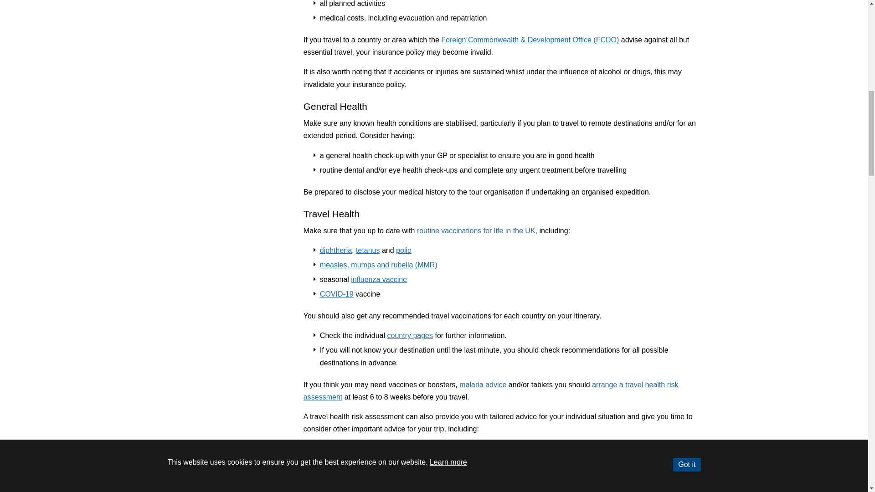  I want to click on Rabies, so click(433, 490).